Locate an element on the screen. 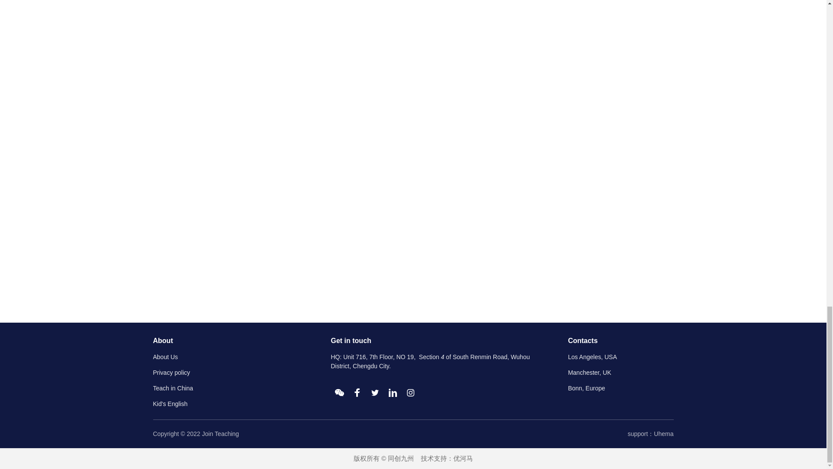 Image resolution: width=833 pixels, height=469 pixels. Facebook is located at coordinates (357, 393).